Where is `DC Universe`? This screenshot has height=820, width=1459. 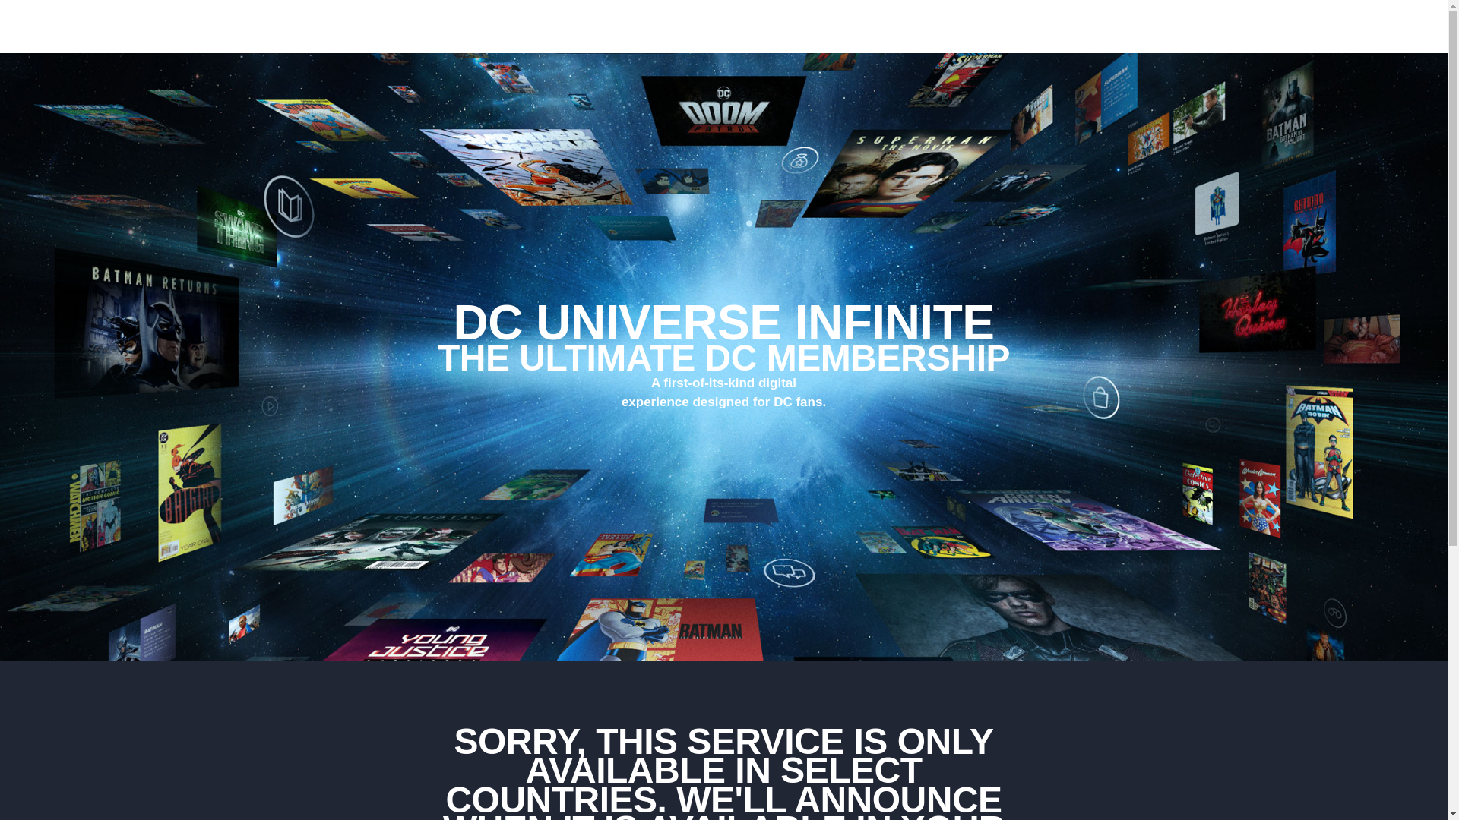
DC Universe is located at coordinates (219, 27).